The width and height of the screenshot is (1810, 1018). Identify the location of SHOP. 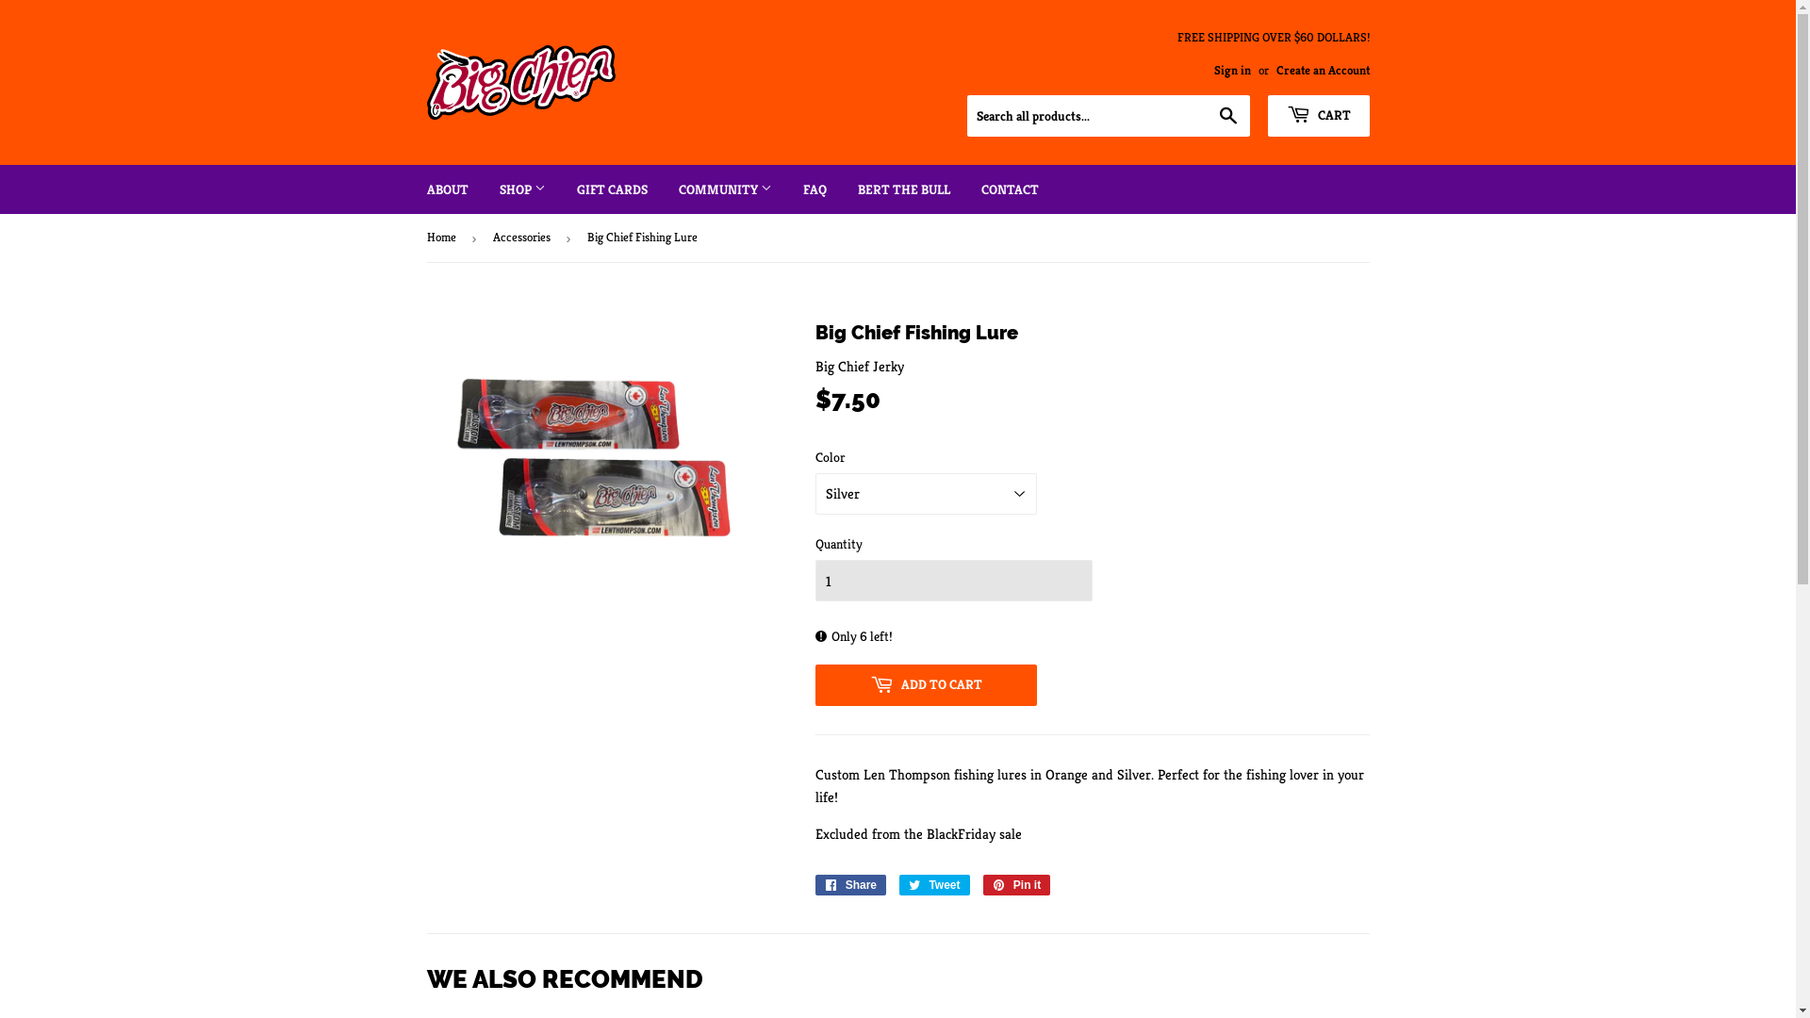
(522, 189).